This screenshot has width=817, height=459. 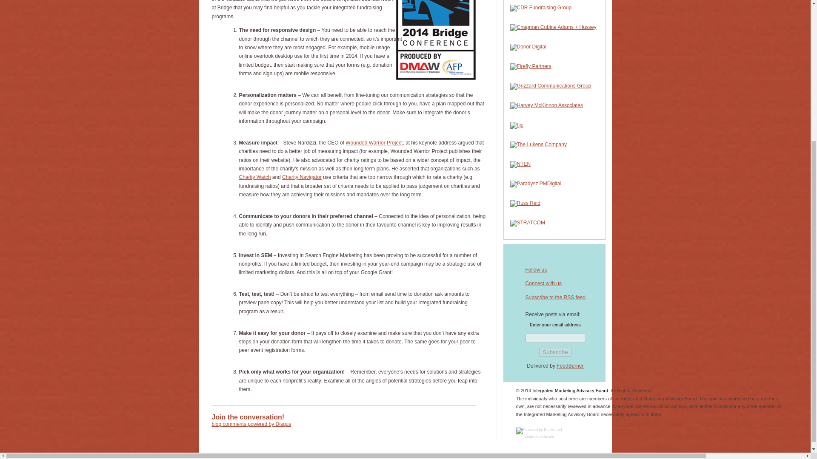 I want to click on Subscribe to the RSS feed, so click(x=555, y=297).